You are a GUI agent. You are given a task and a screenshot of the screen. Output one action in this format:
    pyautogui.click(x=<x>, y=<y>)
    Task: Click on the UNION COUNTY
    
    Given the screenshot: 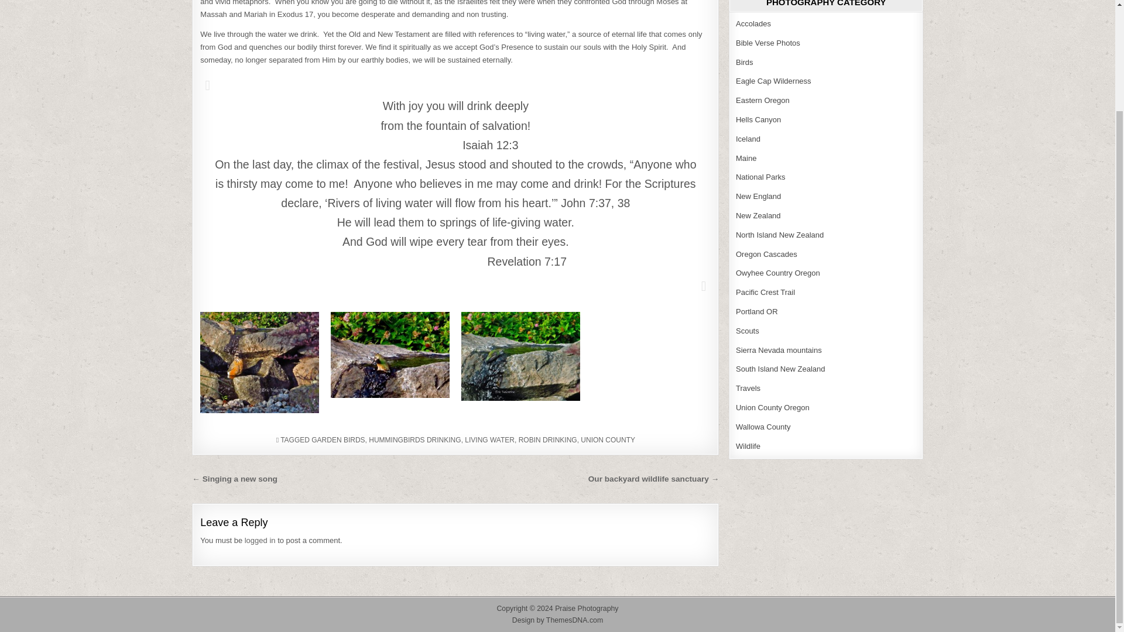 What is the action you would take?
    pyautogui.click(x=608, y=440)
    